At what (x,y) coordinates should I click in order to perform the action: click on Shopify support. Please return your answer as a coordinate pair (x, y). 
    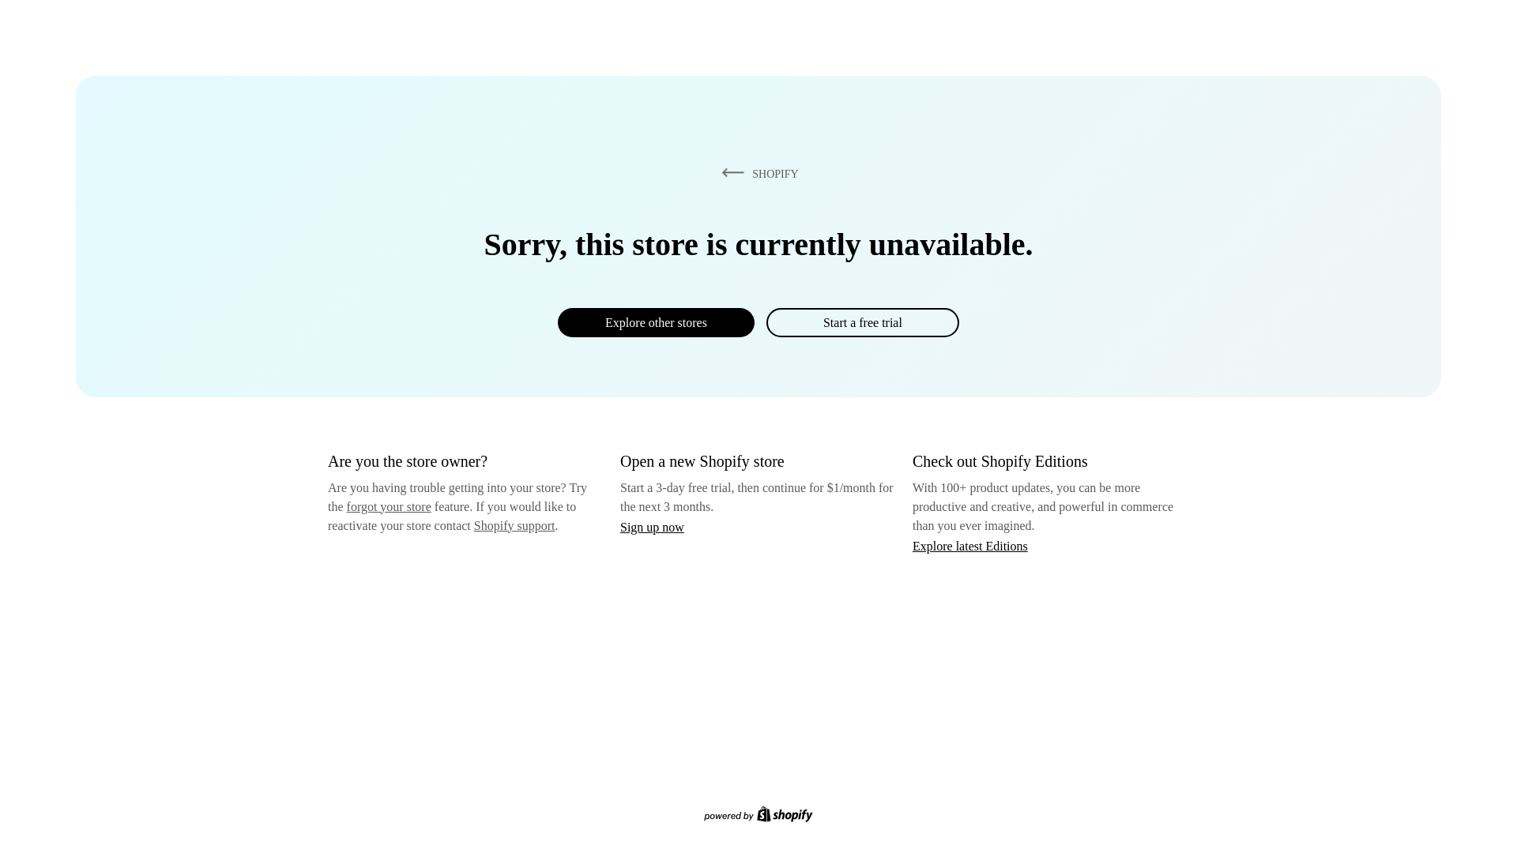
    Looking at the image, I should click on (514, 524).